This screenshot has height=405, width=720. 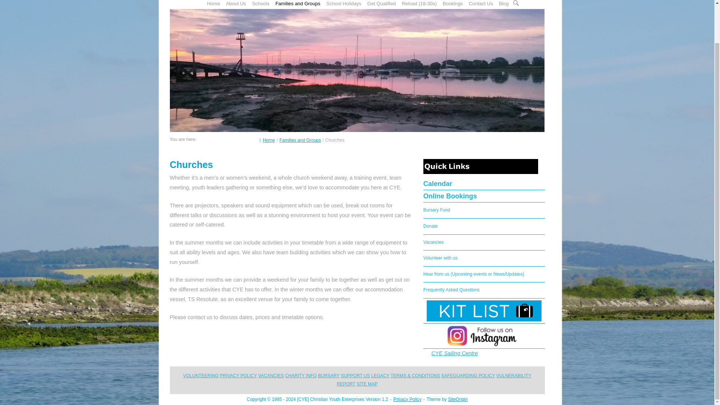 What do you see at coordinates (236, 4) in the screenshot?
I see `About Us` at bounding box center [236, 4].